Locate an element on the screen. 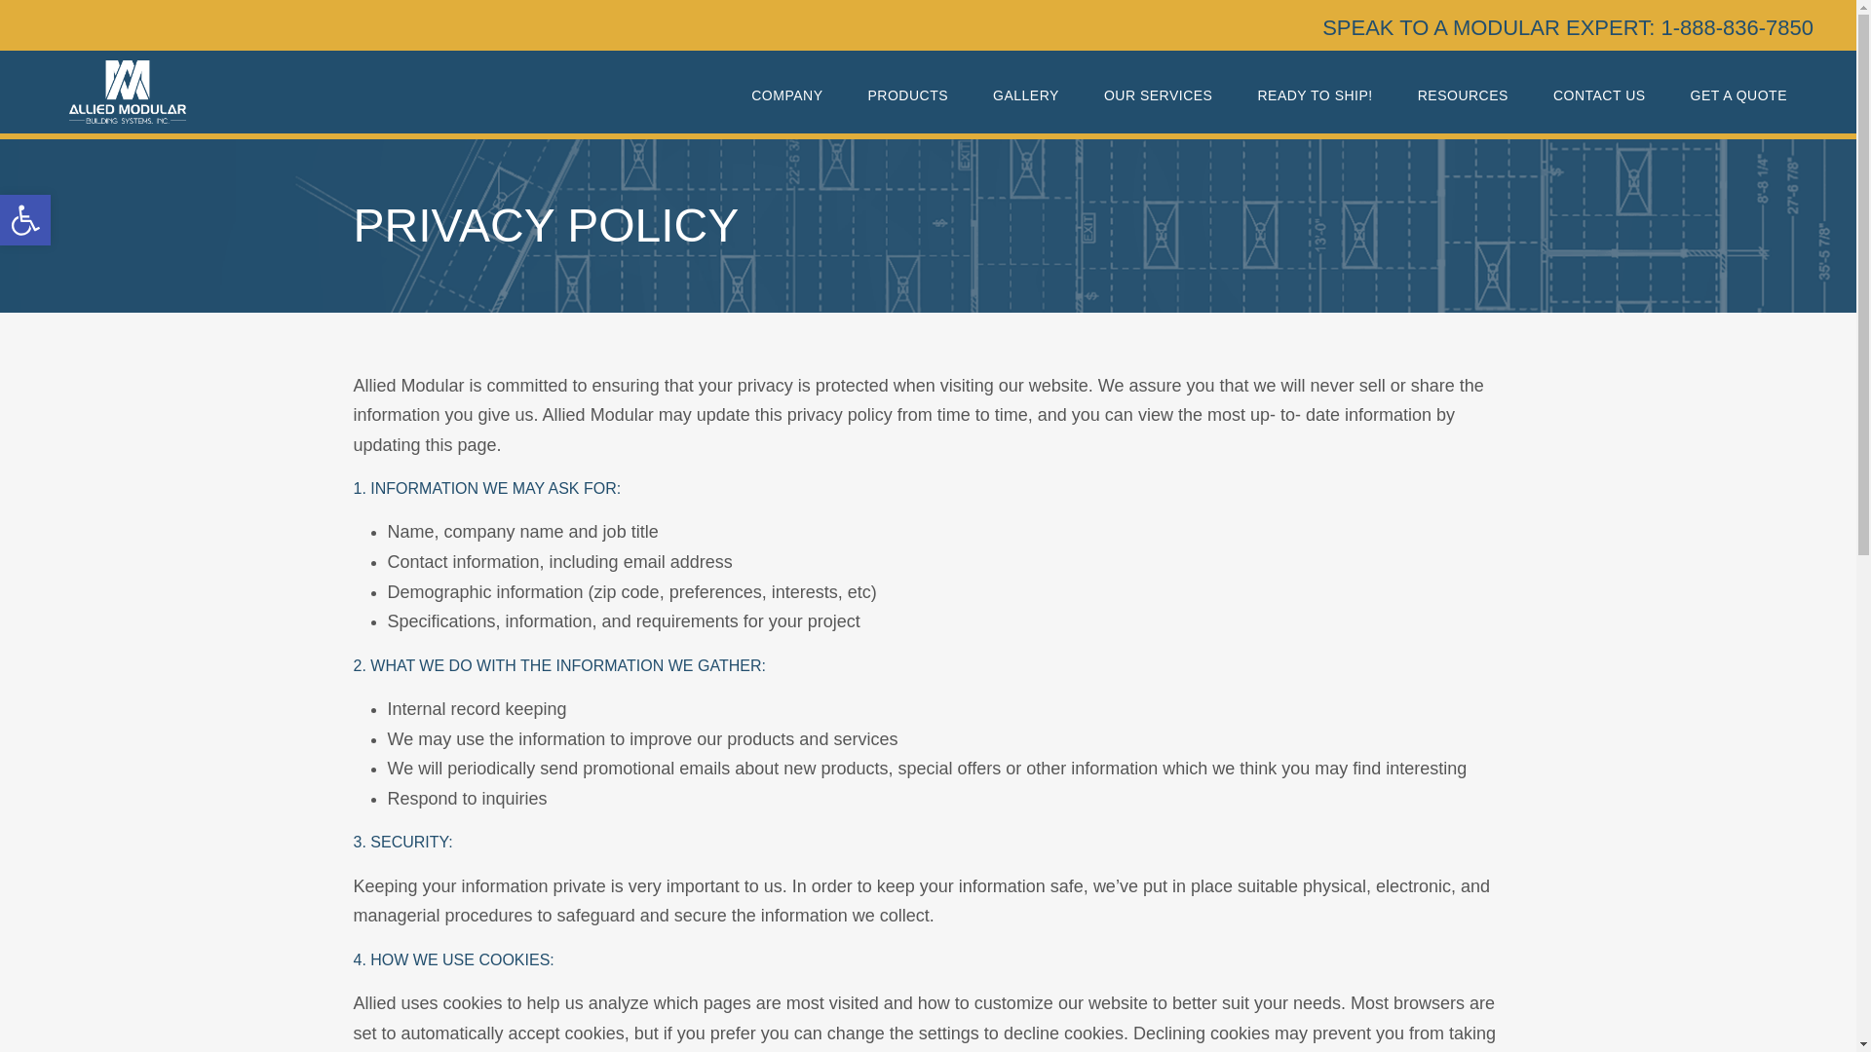  1-888-836-7850 is located at coordinates (1737, 27).